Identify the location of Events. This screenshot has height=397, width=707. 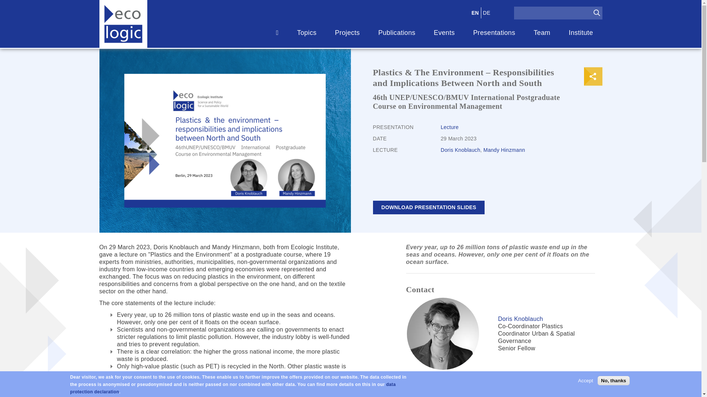
(444, 33).